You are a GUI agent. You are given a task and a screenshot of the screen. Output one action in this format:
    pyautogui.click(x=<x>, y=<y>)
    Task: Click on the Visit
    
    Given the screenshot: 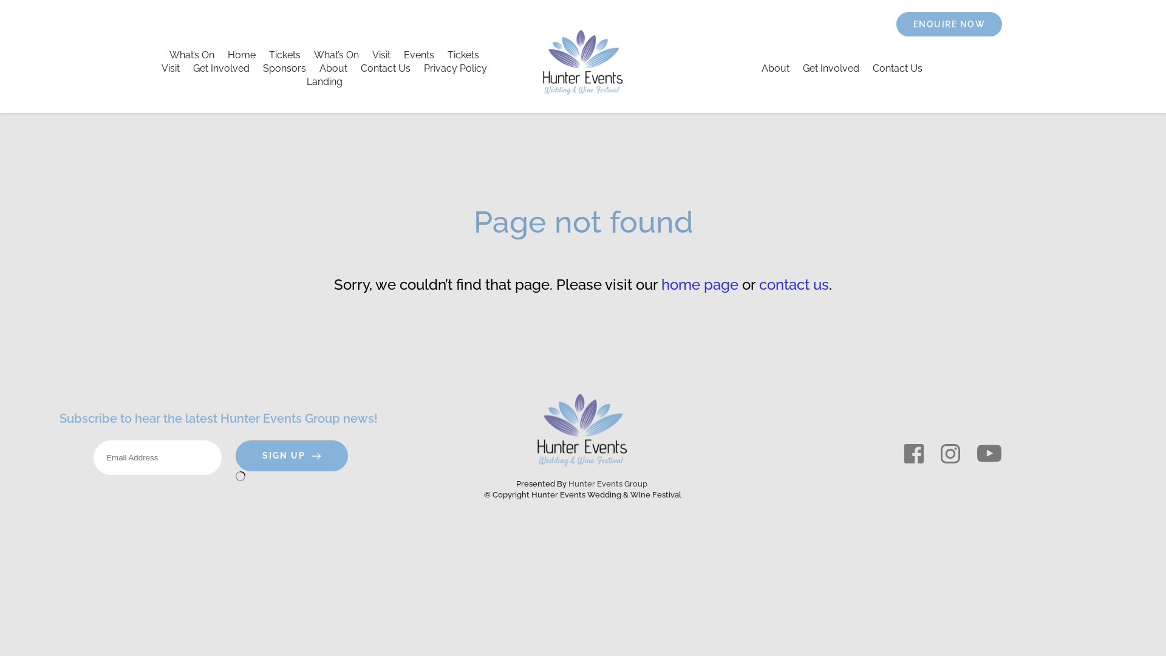 What is the action you would take?
    pyautogui.click(x=171, y=69)
    